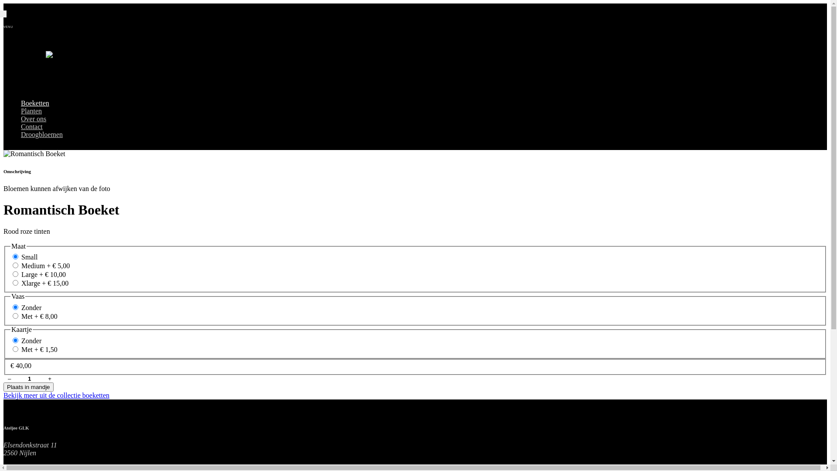  I want to click on +, so click(50, 379).